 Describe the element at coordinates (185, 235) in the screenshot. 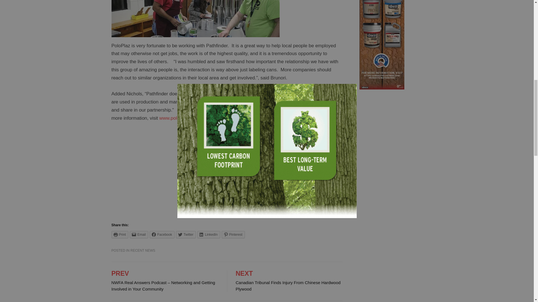

I see `Click to share on Twitter` at that location.